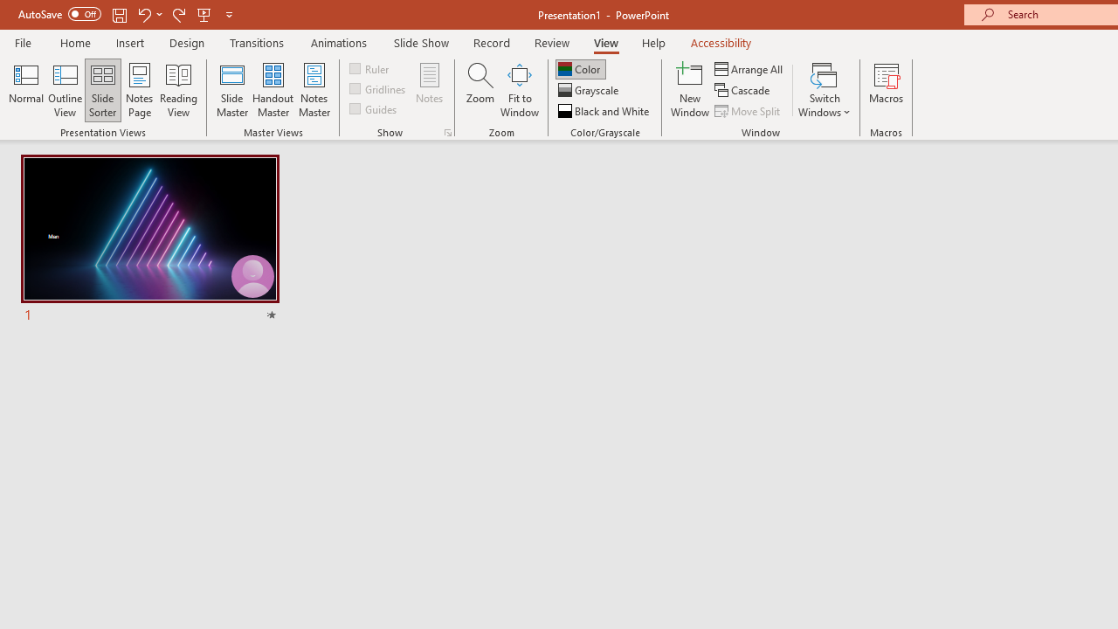 This screenshot has height=629, width=1118. I want to click on Fit to Window, so click(519, 89).